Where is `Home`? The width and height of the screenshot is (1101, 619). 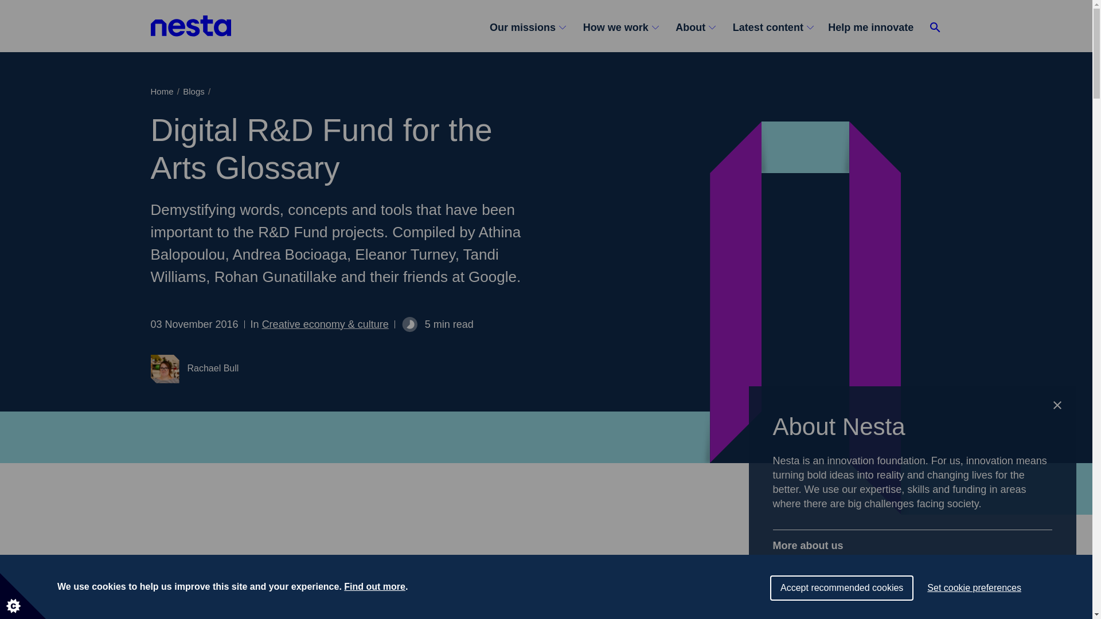
Home is located at coordinates (161, 91).